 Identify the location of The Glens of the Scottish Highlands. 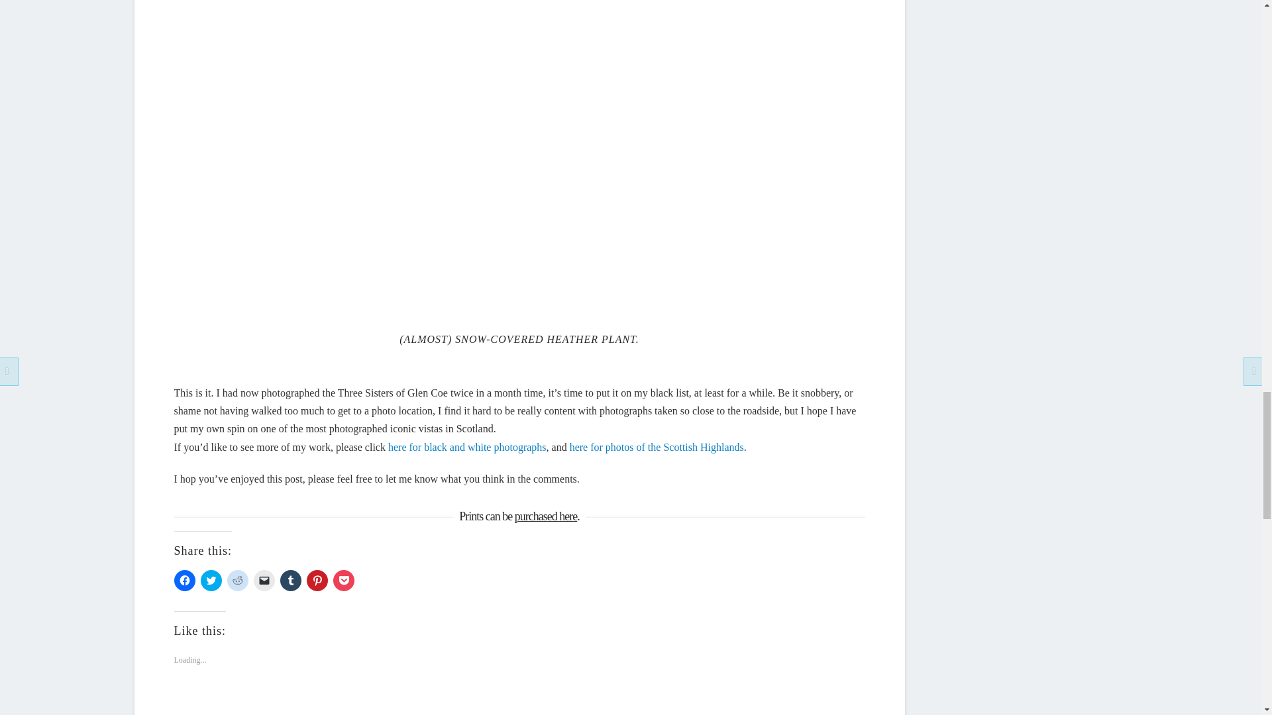
(657, 447).